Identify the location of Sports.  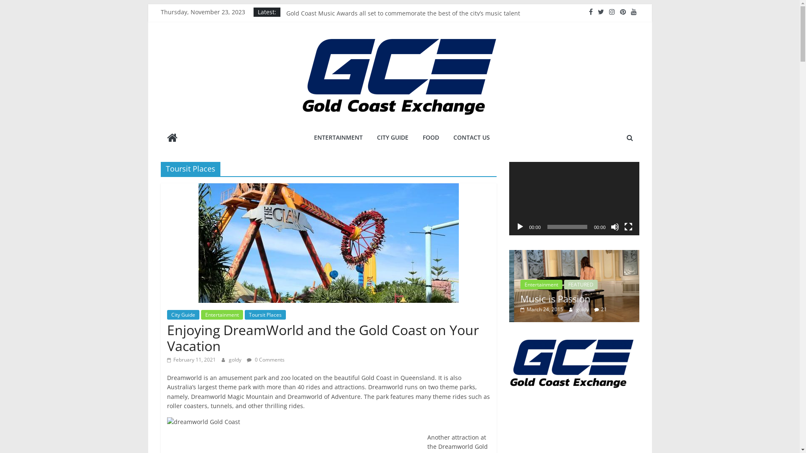
(591, 273).